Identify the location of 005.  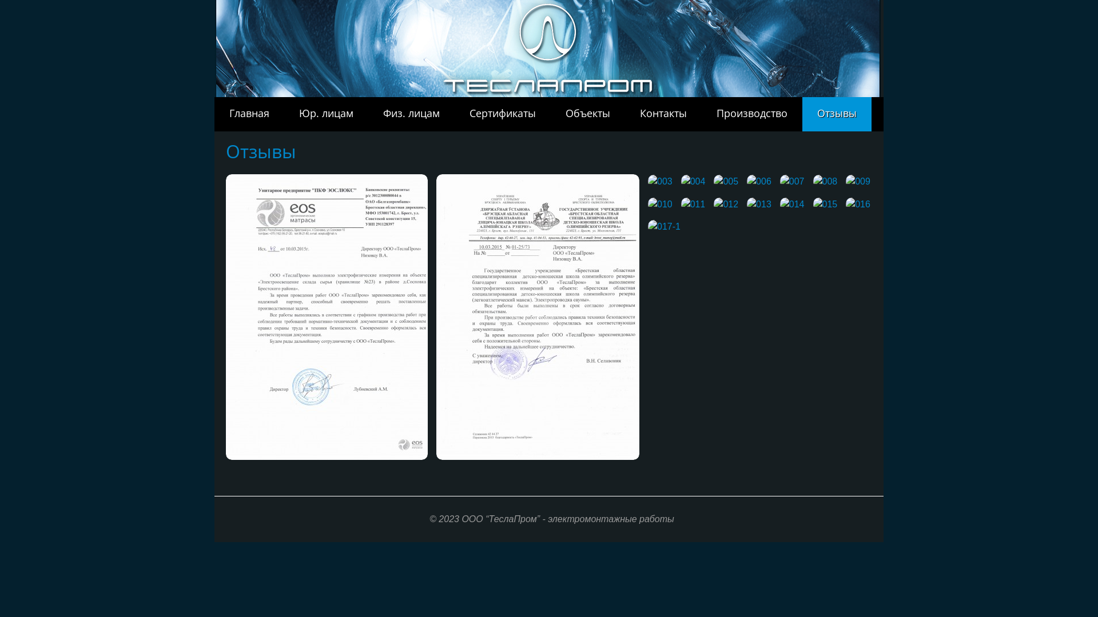
(726, 182).